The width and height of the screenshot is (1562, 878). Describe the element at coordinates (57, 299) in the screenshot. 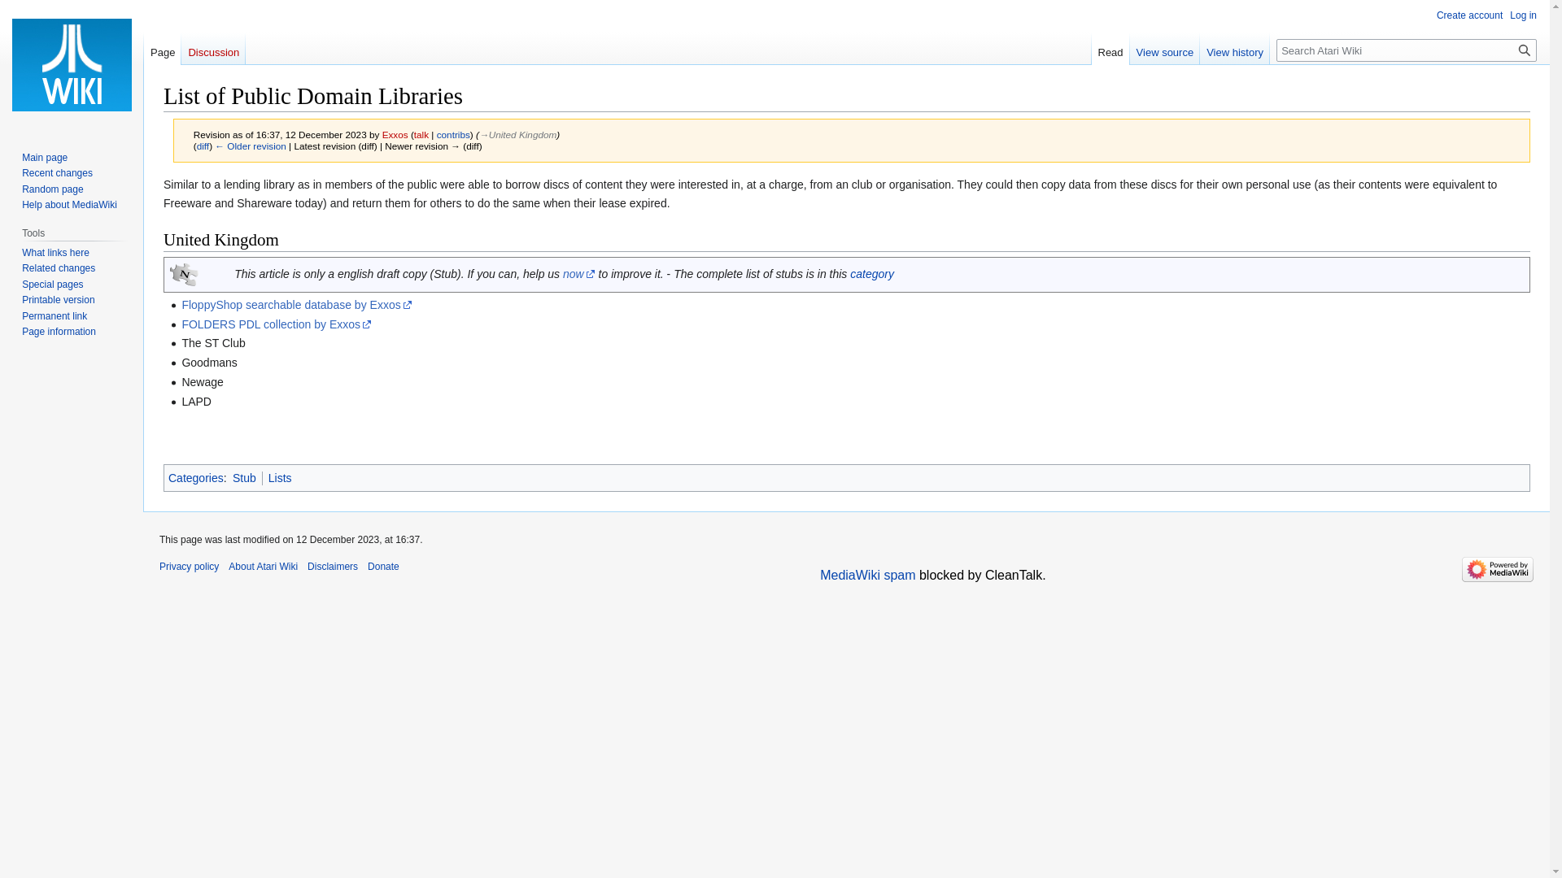

I see `Printable version` at that location.